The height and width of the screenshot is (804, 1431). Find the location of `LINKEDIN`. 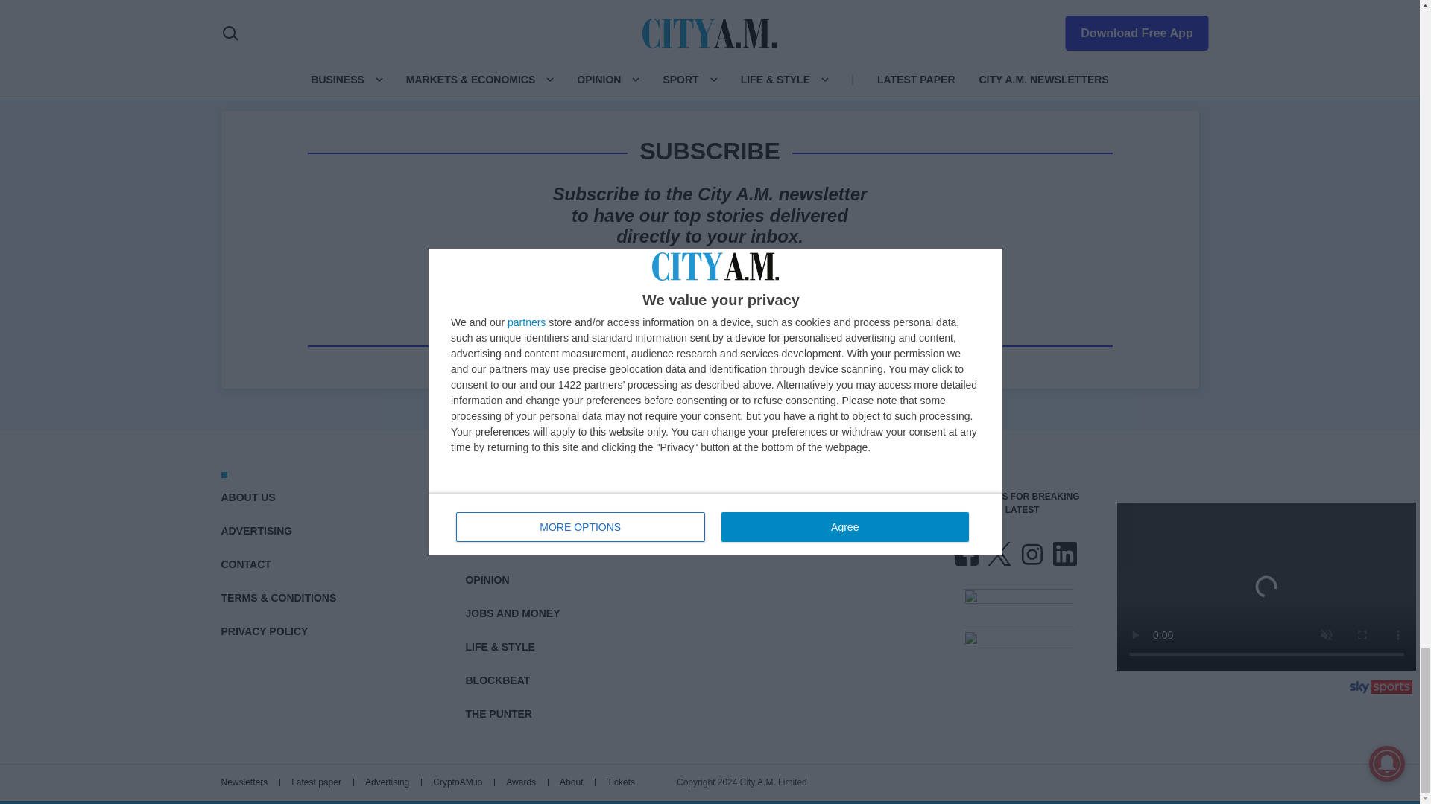

LINKEDIN is located at coordinates (1064, 554).